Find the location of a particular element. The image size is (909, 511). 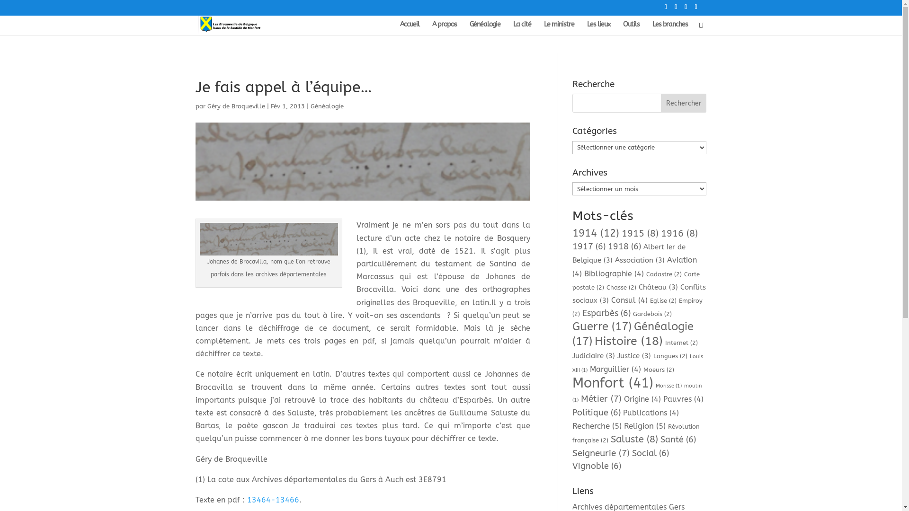

Chasse (2) is located at coordinates (621, 288).